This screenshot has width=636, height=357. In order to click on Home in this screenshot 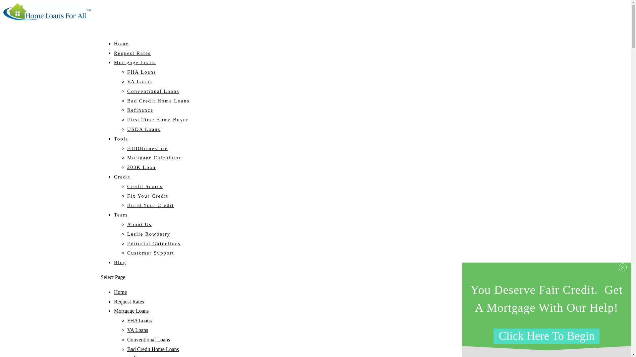, I will do `click(120, 292)`.